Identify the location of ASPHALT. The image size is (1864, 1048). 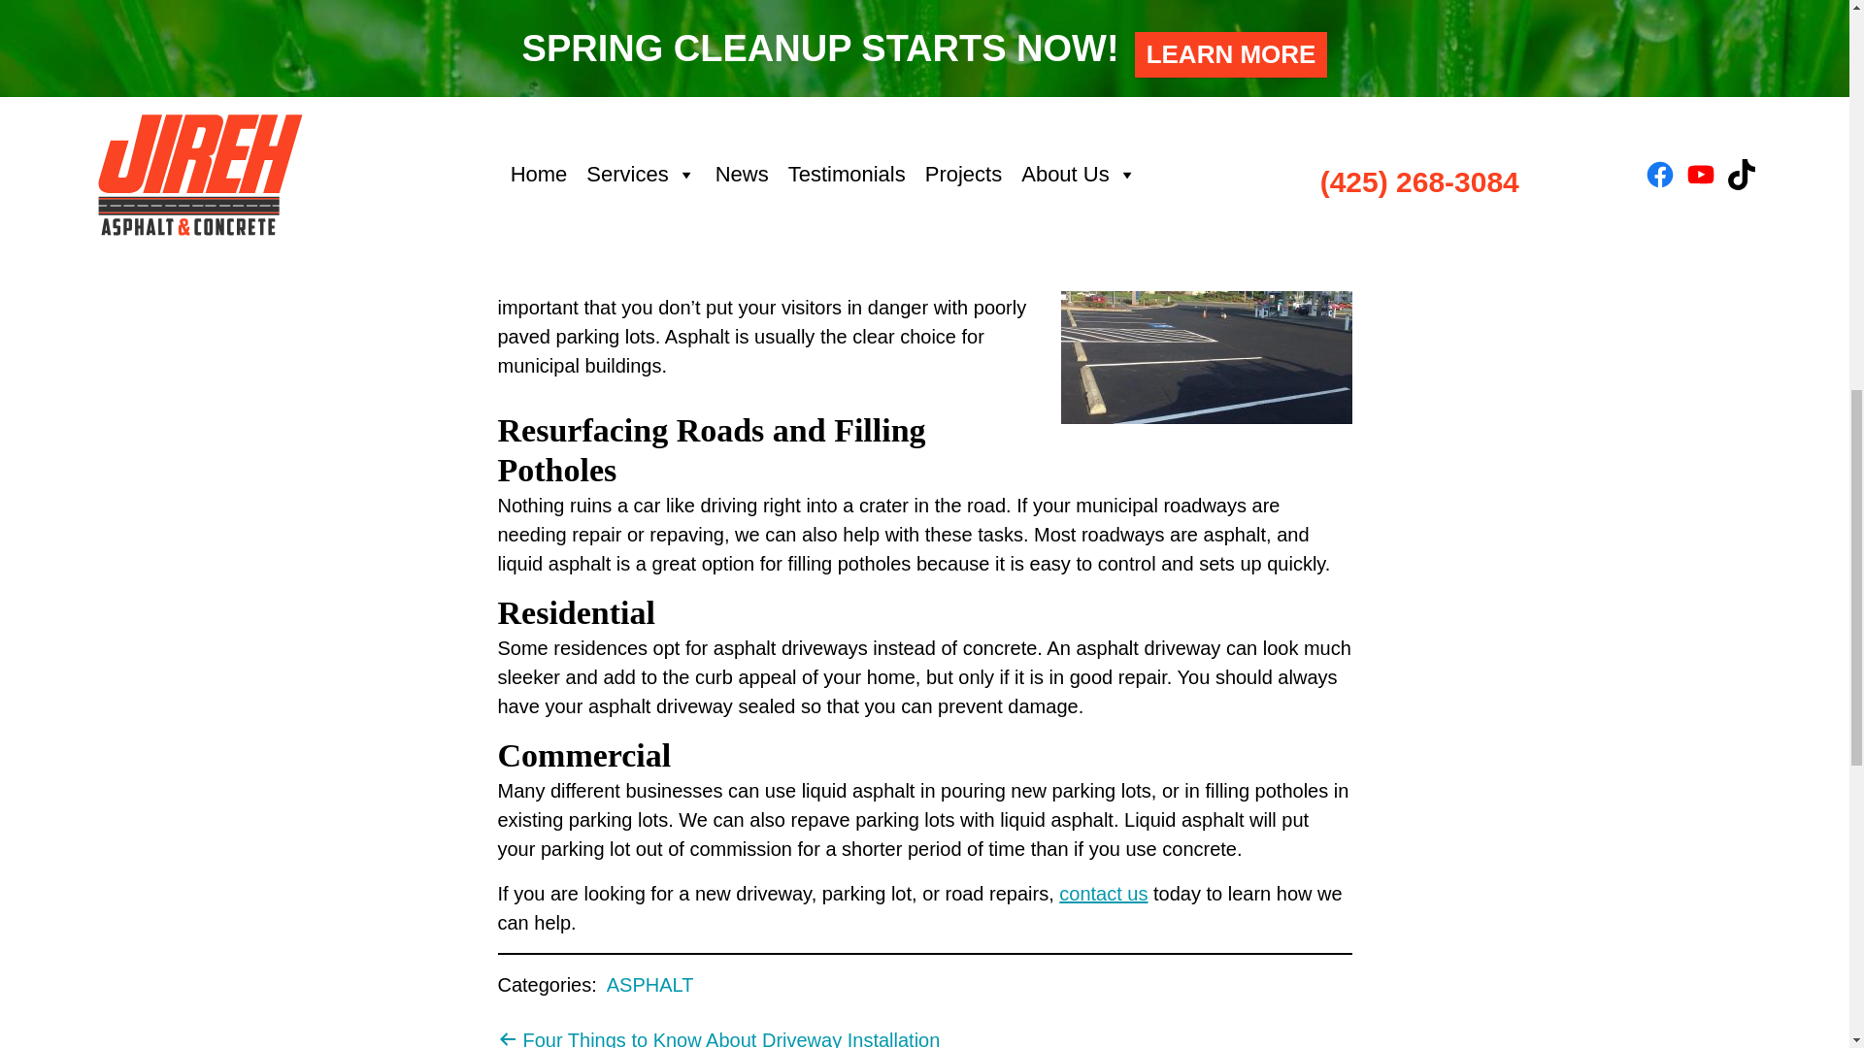
(650, 985).